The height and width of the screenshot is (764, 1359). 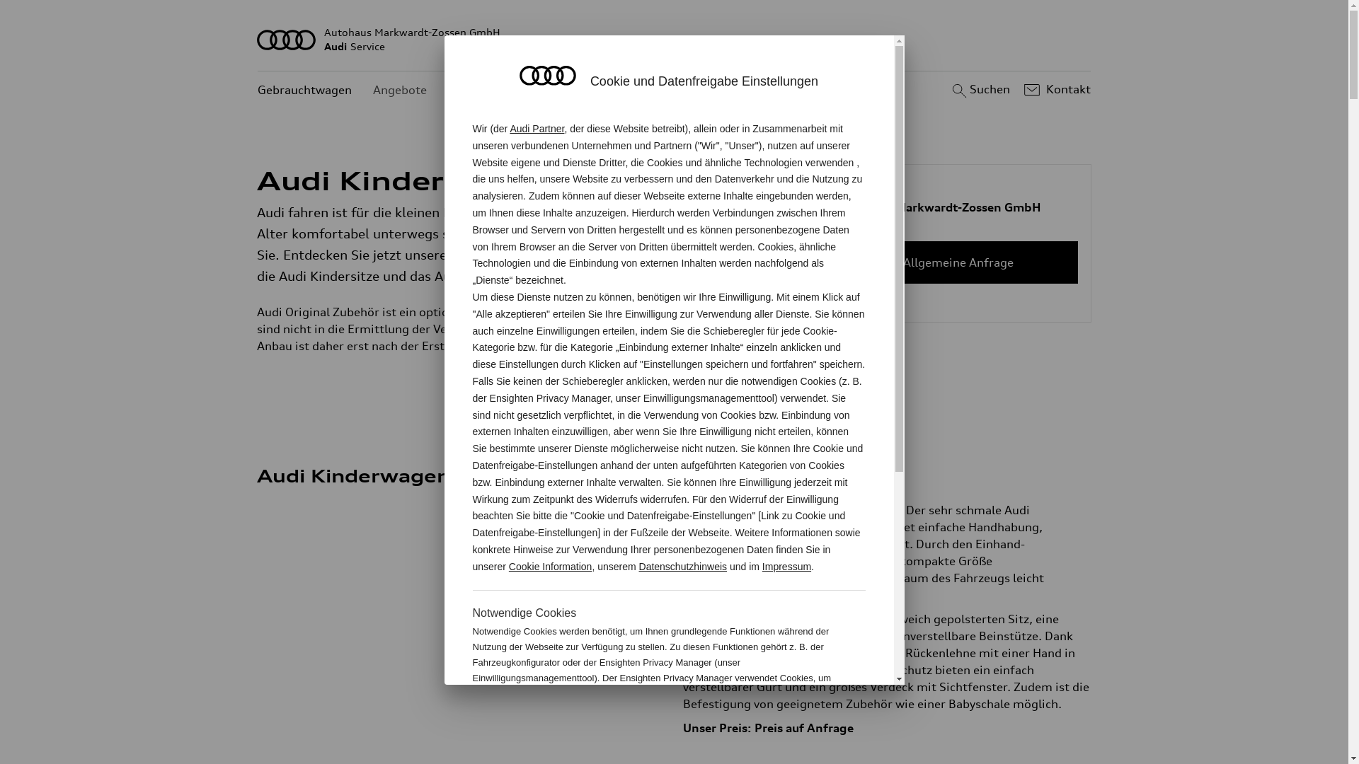 What do you see at coordinates (791, 724) in the screenshot?
I see `Cookie Information` at bounding box center [791, 724].